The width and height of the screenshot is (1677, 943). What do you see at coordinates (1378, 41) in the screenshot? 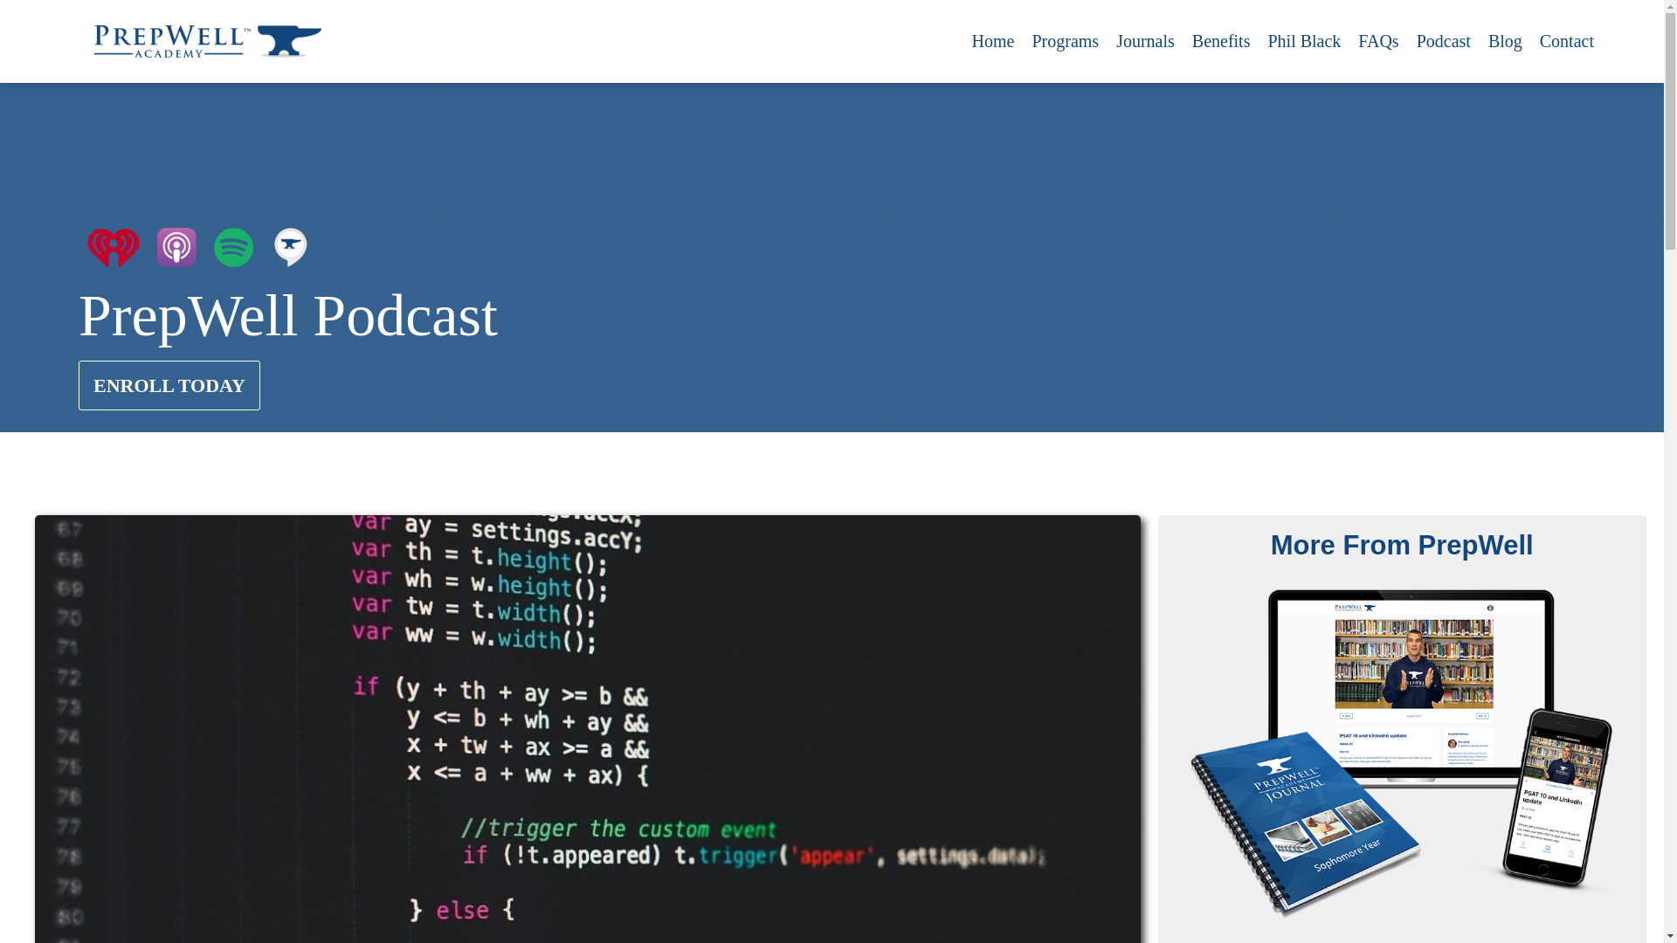
I see `FAQs` at bounding box center [1378, 41].